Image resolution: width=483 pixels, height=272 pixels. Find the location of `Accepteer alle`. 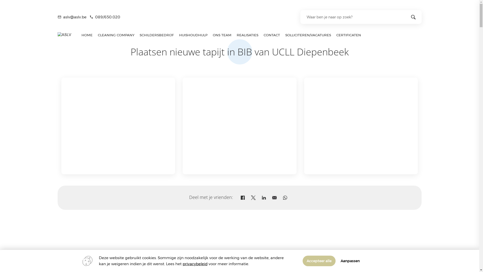

Accepteer alle is located at coordinates (319, 261).